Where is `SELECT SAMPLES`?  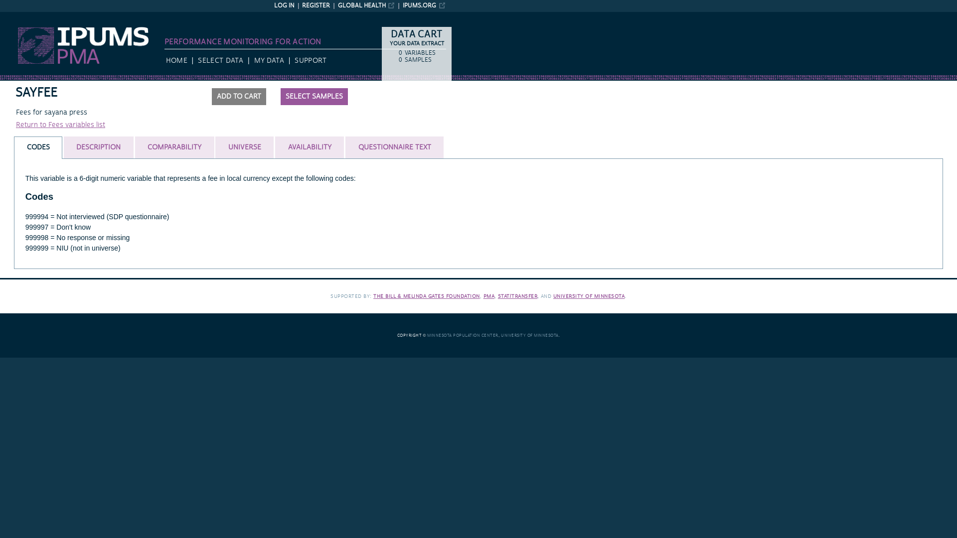 SELECT SAMPLES is located at coordinates (314, 97).